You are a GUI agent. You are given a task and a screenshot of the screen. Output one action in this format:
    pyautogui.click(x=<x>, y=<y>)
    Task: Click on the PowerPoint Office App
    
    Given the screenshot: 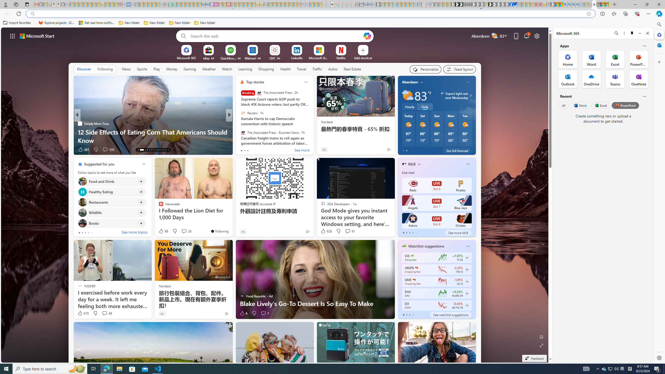 What is the action you would take?
    pyautogui.click(x=639, y=59)
    